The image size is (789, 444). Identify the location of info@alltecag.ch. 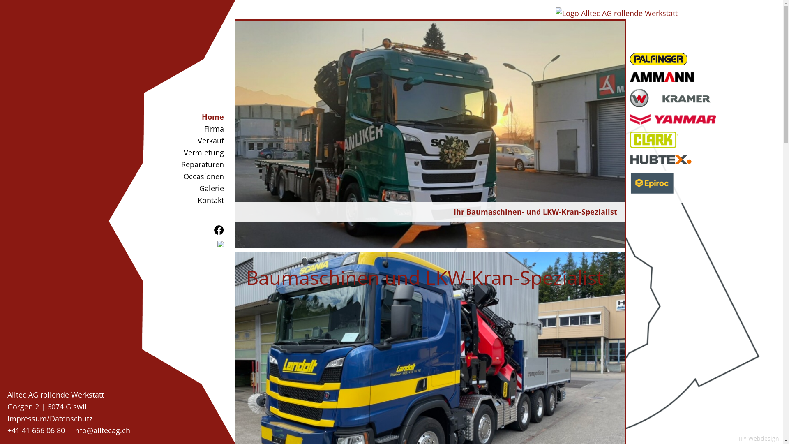
(102, 430).